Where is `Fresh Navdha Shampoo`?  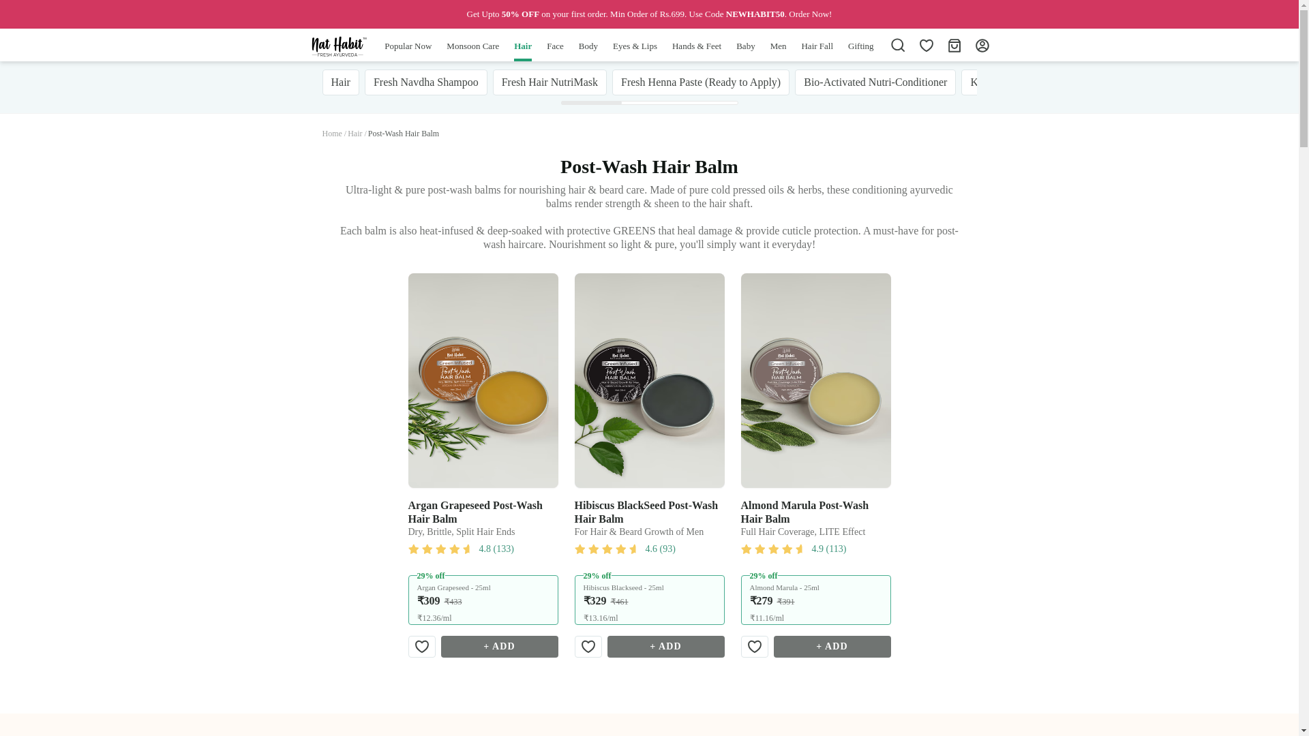
Fresh Navdha Shampoo is located at coordinates (425, 82).